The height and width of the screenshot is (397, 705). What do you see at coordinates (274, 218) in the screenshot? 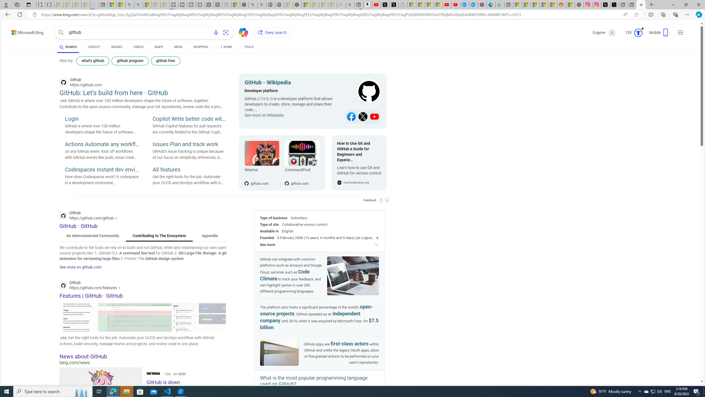
I see `Type of business` at bounding box center [274, 218].